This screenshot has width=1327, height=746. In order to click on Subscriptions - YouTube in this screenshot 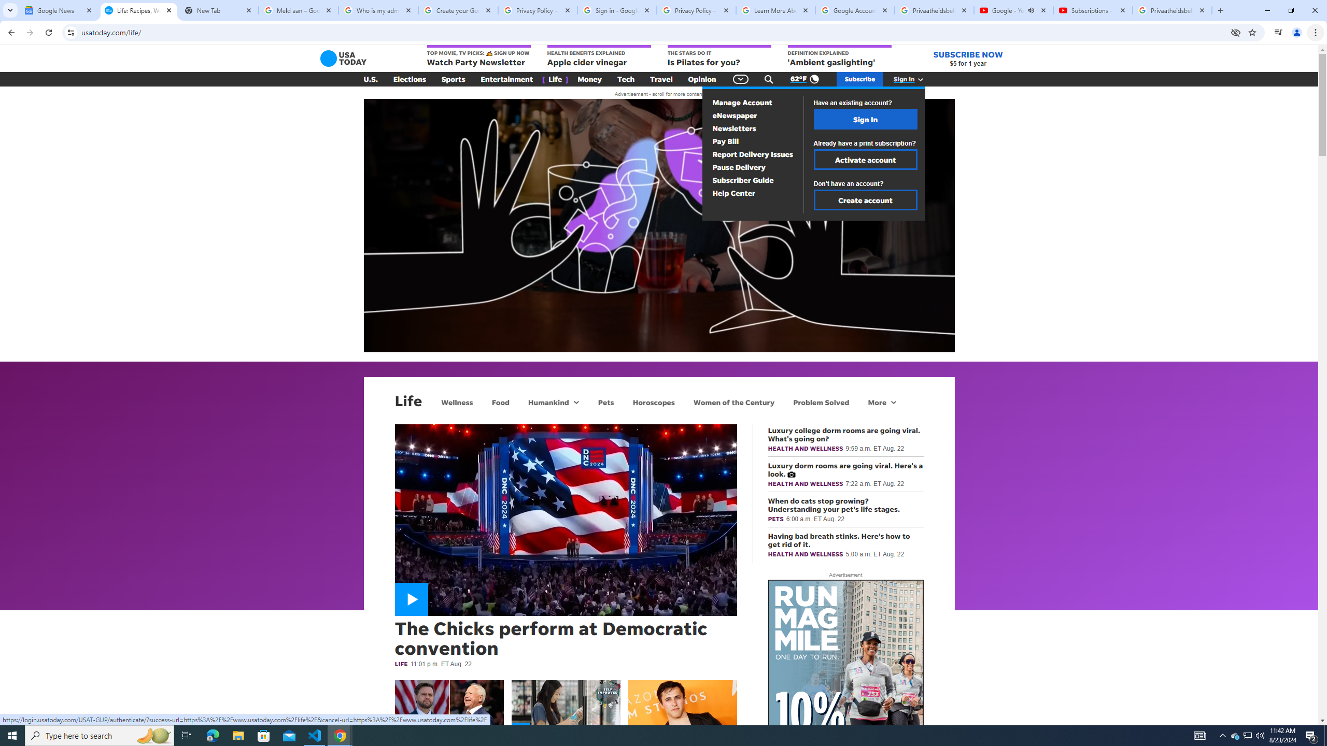, I will do `click(1093, 10)`.